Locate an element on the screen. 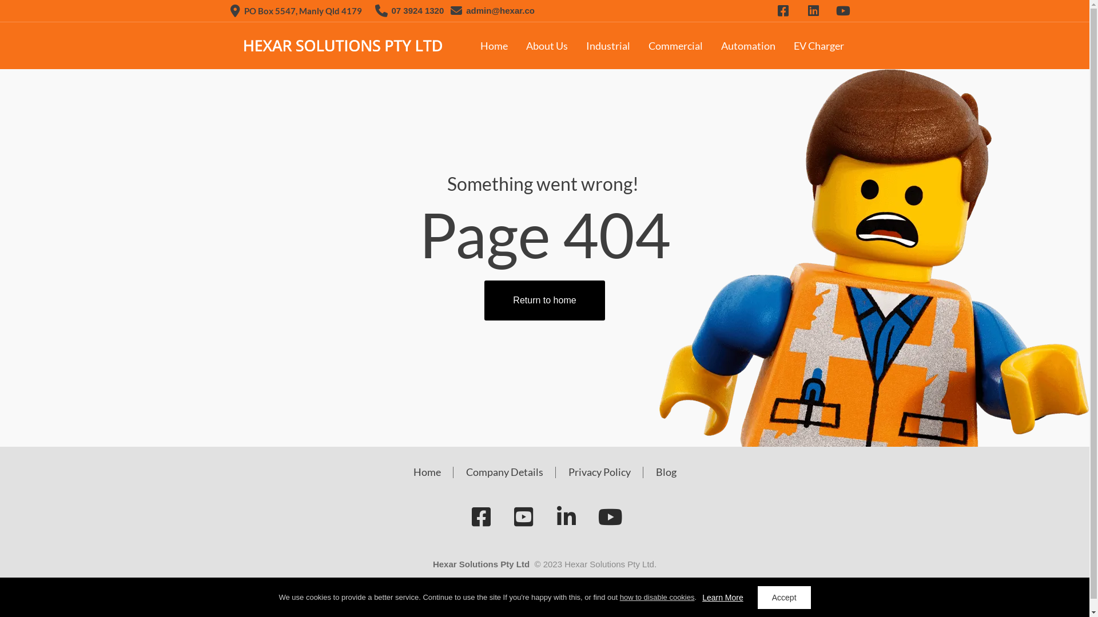 The width and height of the screenshot is (1098, 617). Privacy Policy is located at coordinates (599, 472).